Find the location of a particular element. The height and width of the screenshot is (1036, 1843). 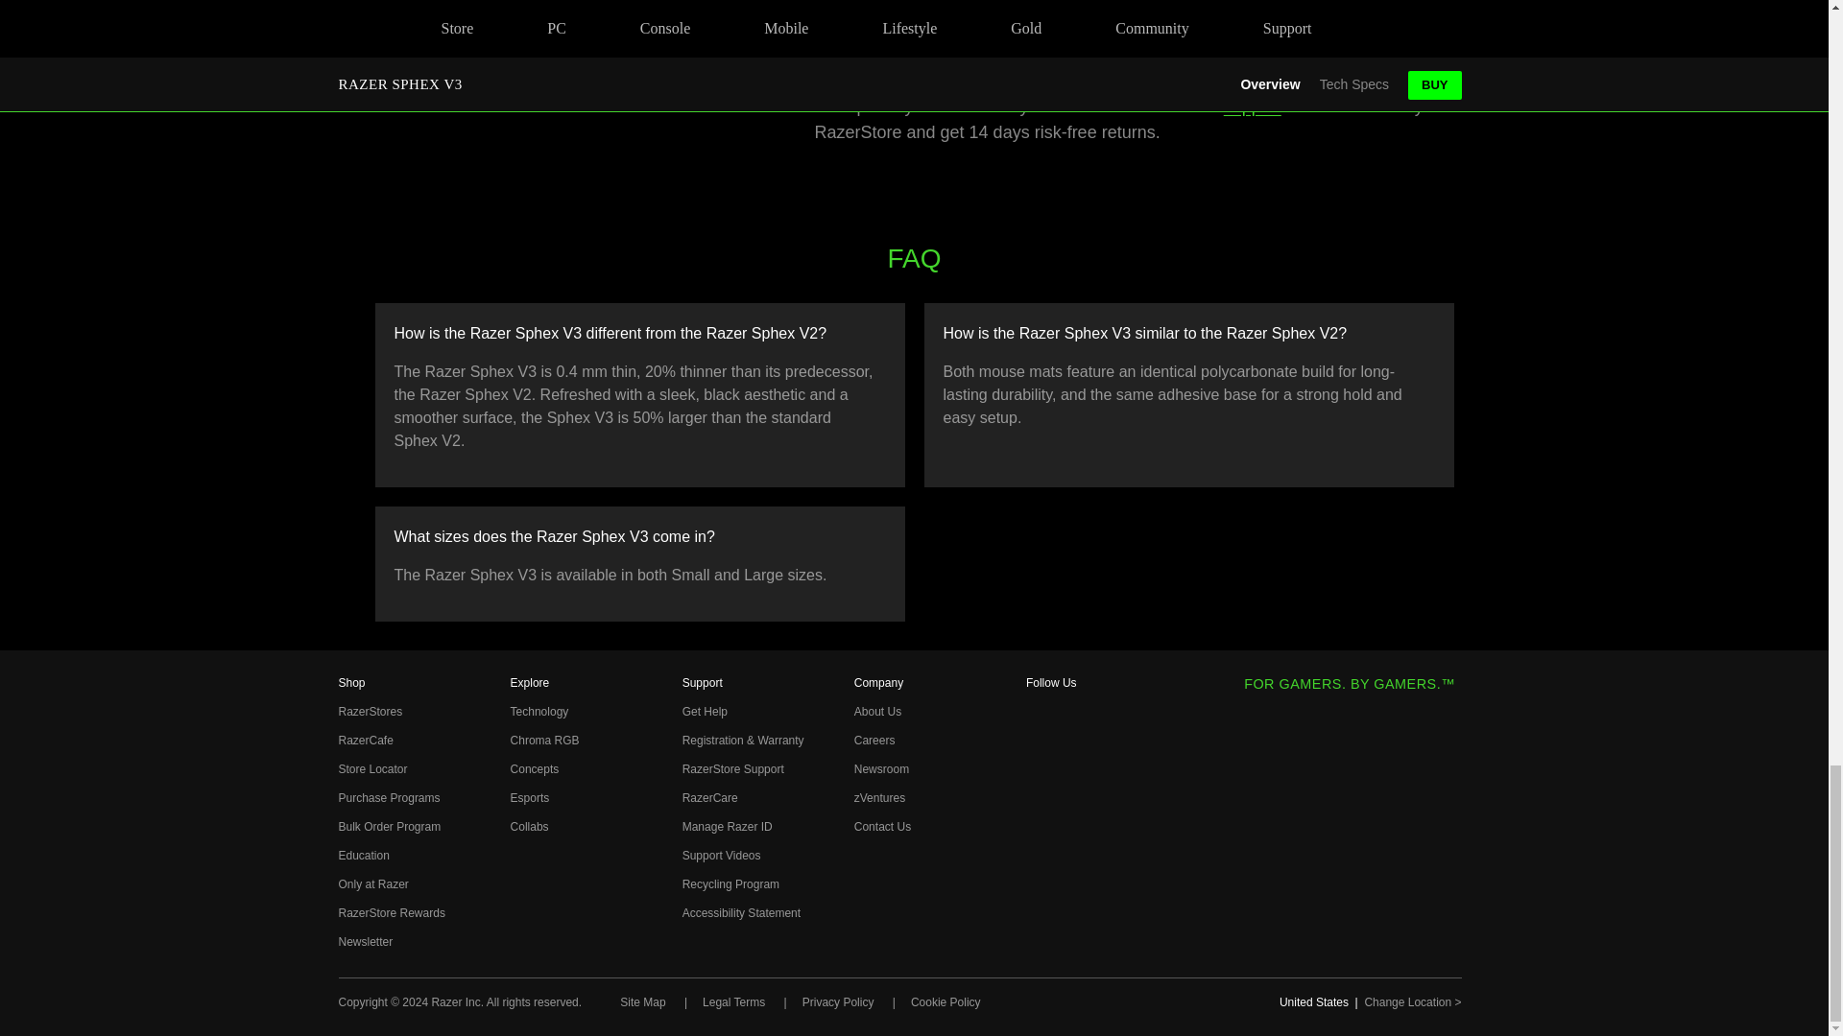

Twitch is located at coordinates (1039, 906).